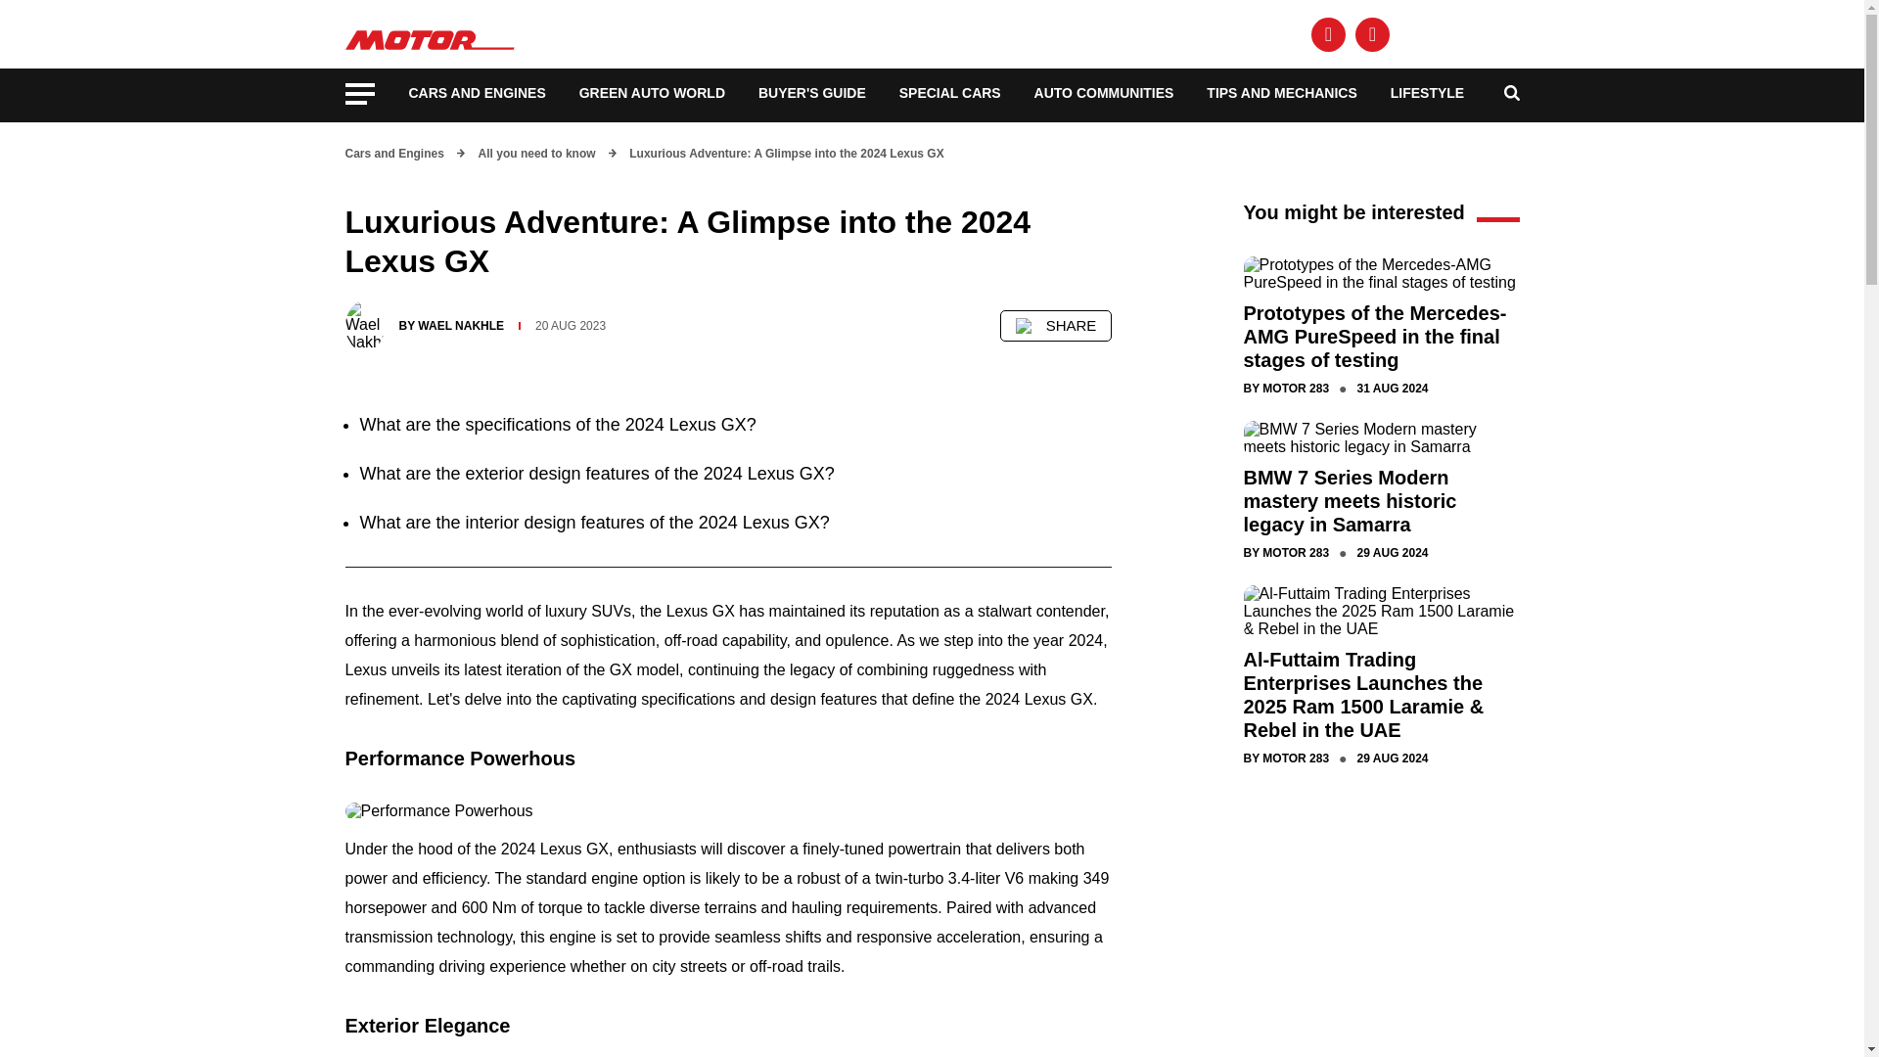 The width and height of the screenshot is (1879, 1057). What do you see at coordinates (433, 31) in the screenshot?
I see `Motor 283` at bounding box center [433, 31].